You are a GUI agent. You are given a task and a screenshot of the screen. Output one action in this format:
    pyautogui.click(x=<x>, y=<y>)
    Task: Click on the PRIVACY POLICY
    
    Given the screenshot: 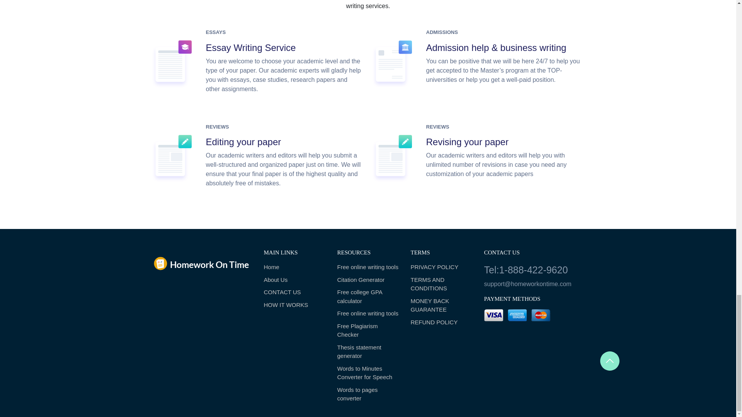 What is the action you would take?
    pyautogui.click(x=441, y=267)
    